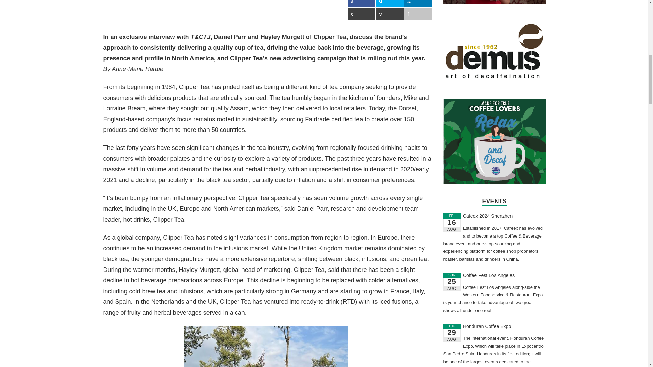 The image size is (653, 367). I want to click on Share on More Button, so click(418, 14).